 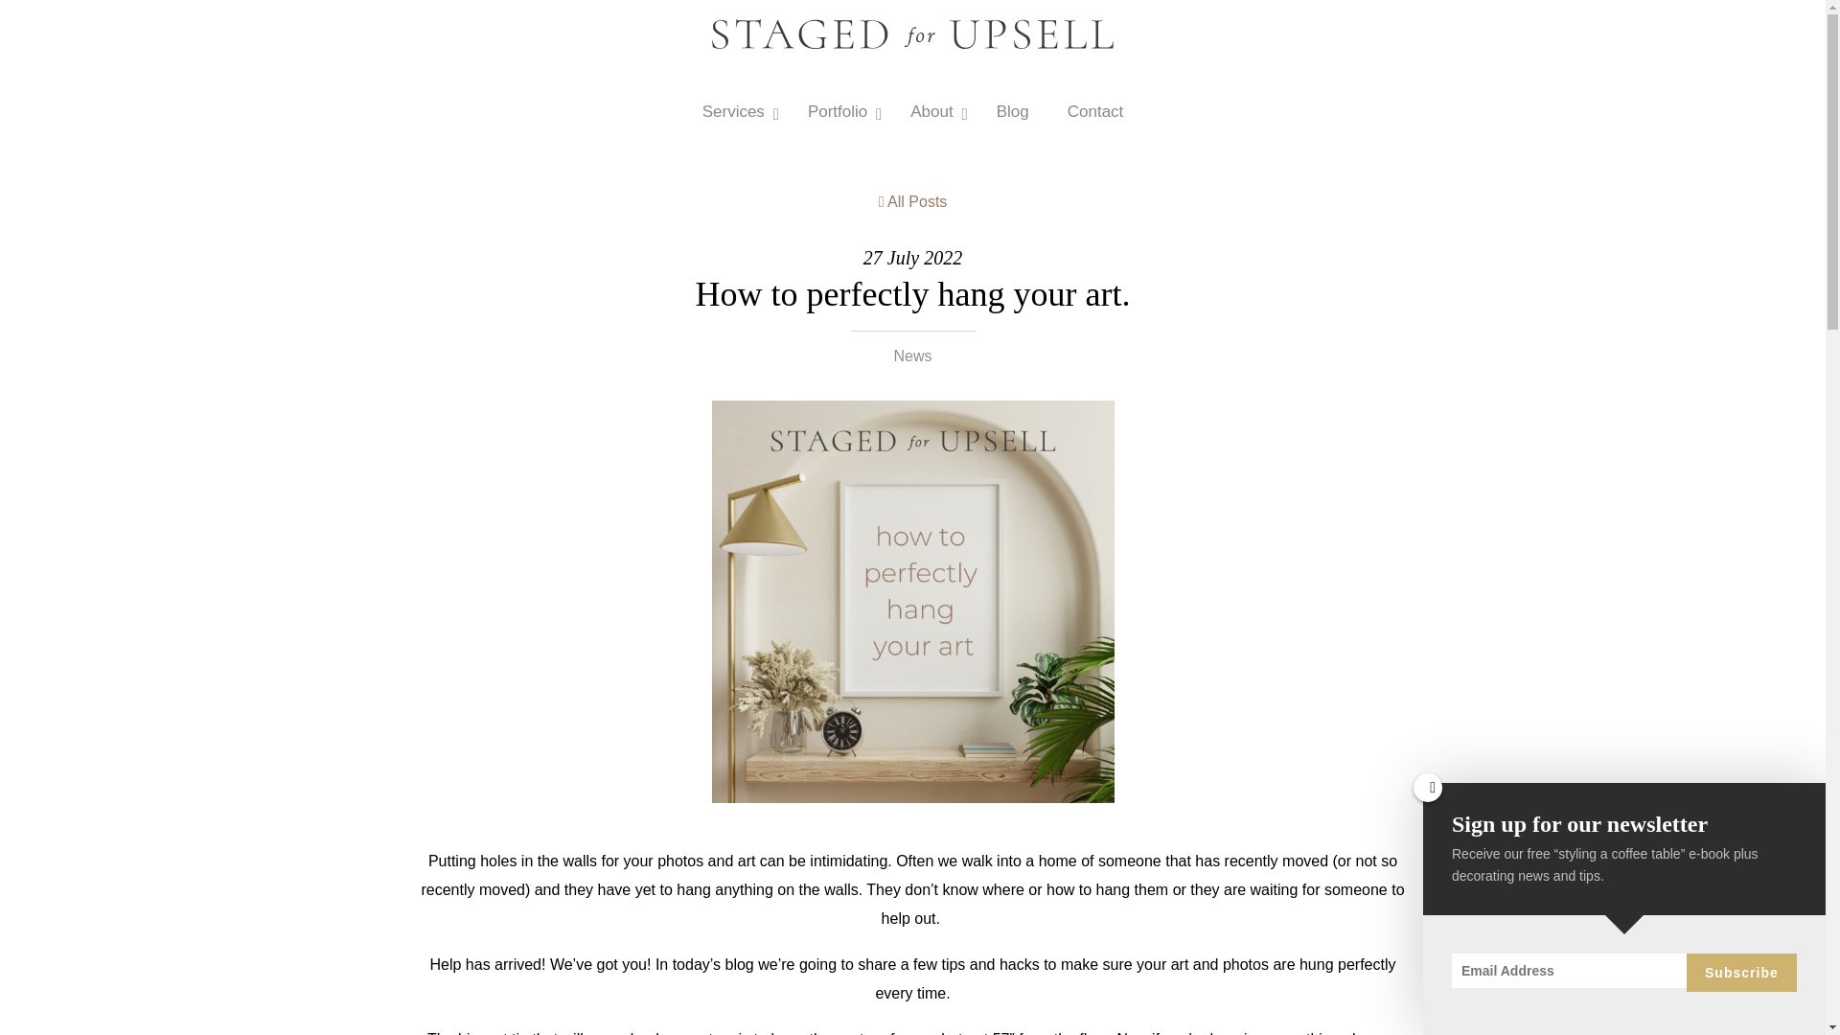 What do you see at coordinates (933, 111) in the screenshot?
I see `About` at bounding box center [933, 111].